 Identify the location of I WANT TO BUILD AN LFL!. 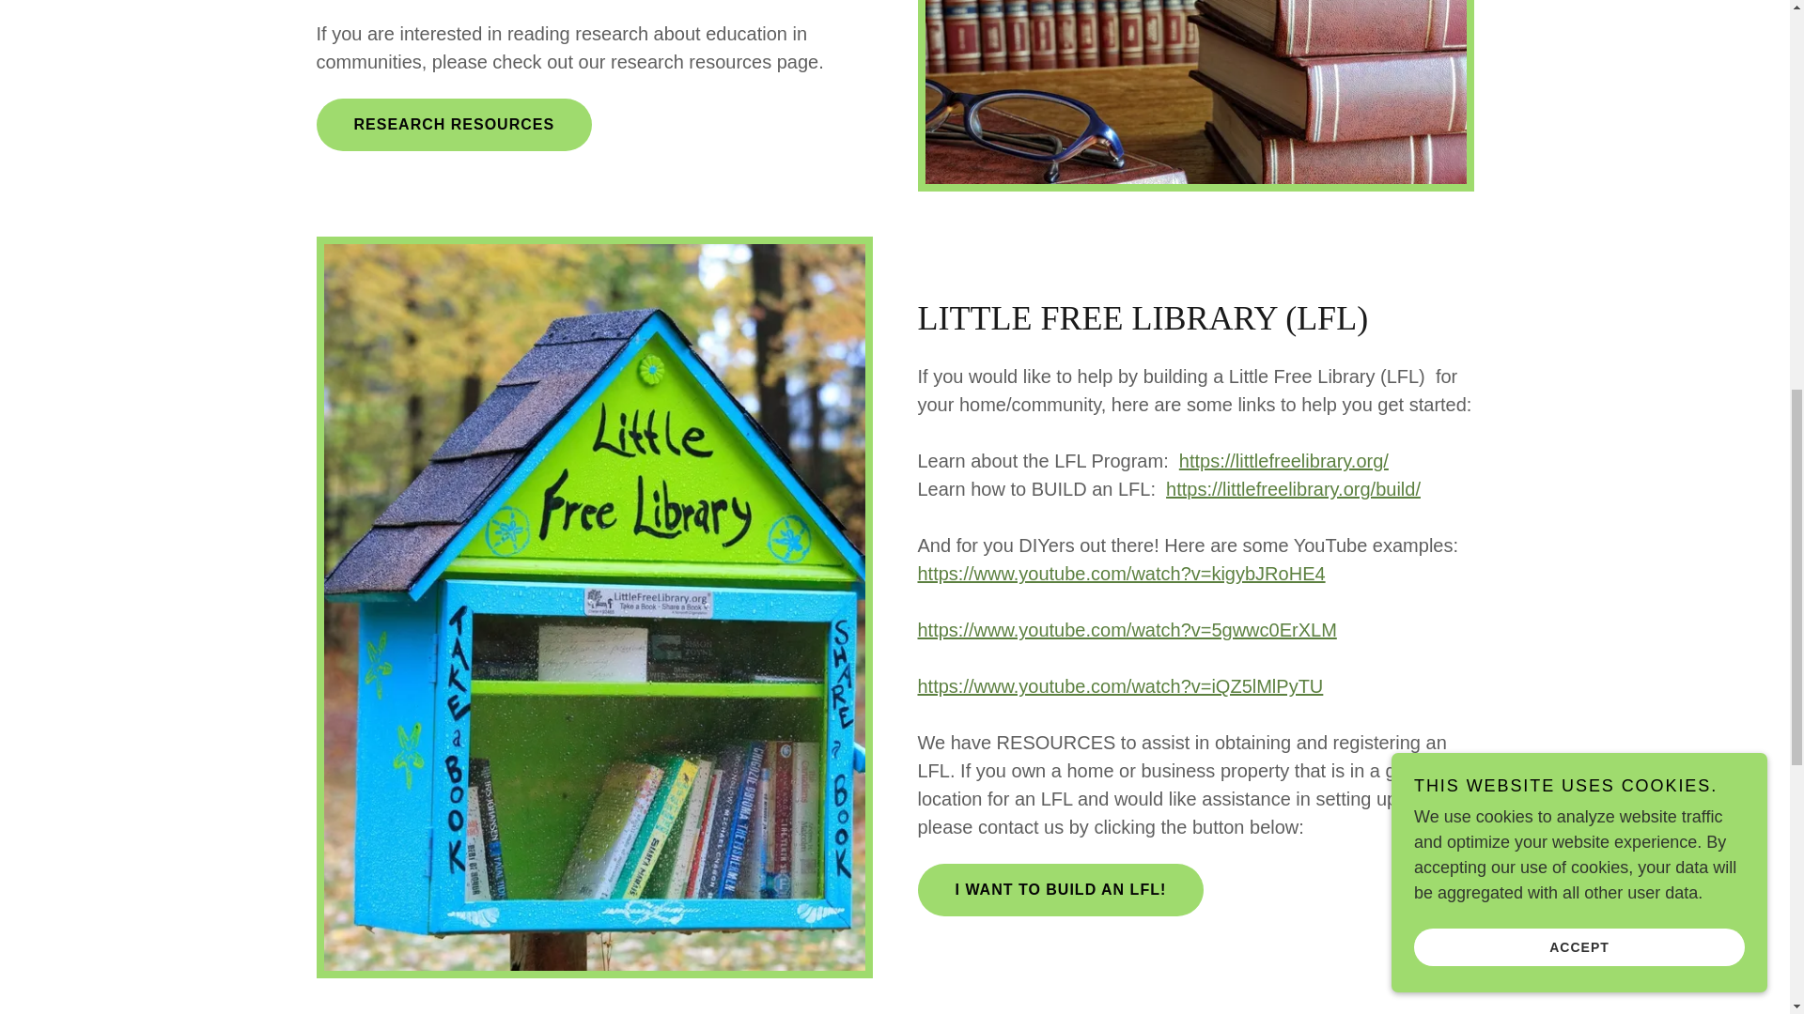
(1060, 890).